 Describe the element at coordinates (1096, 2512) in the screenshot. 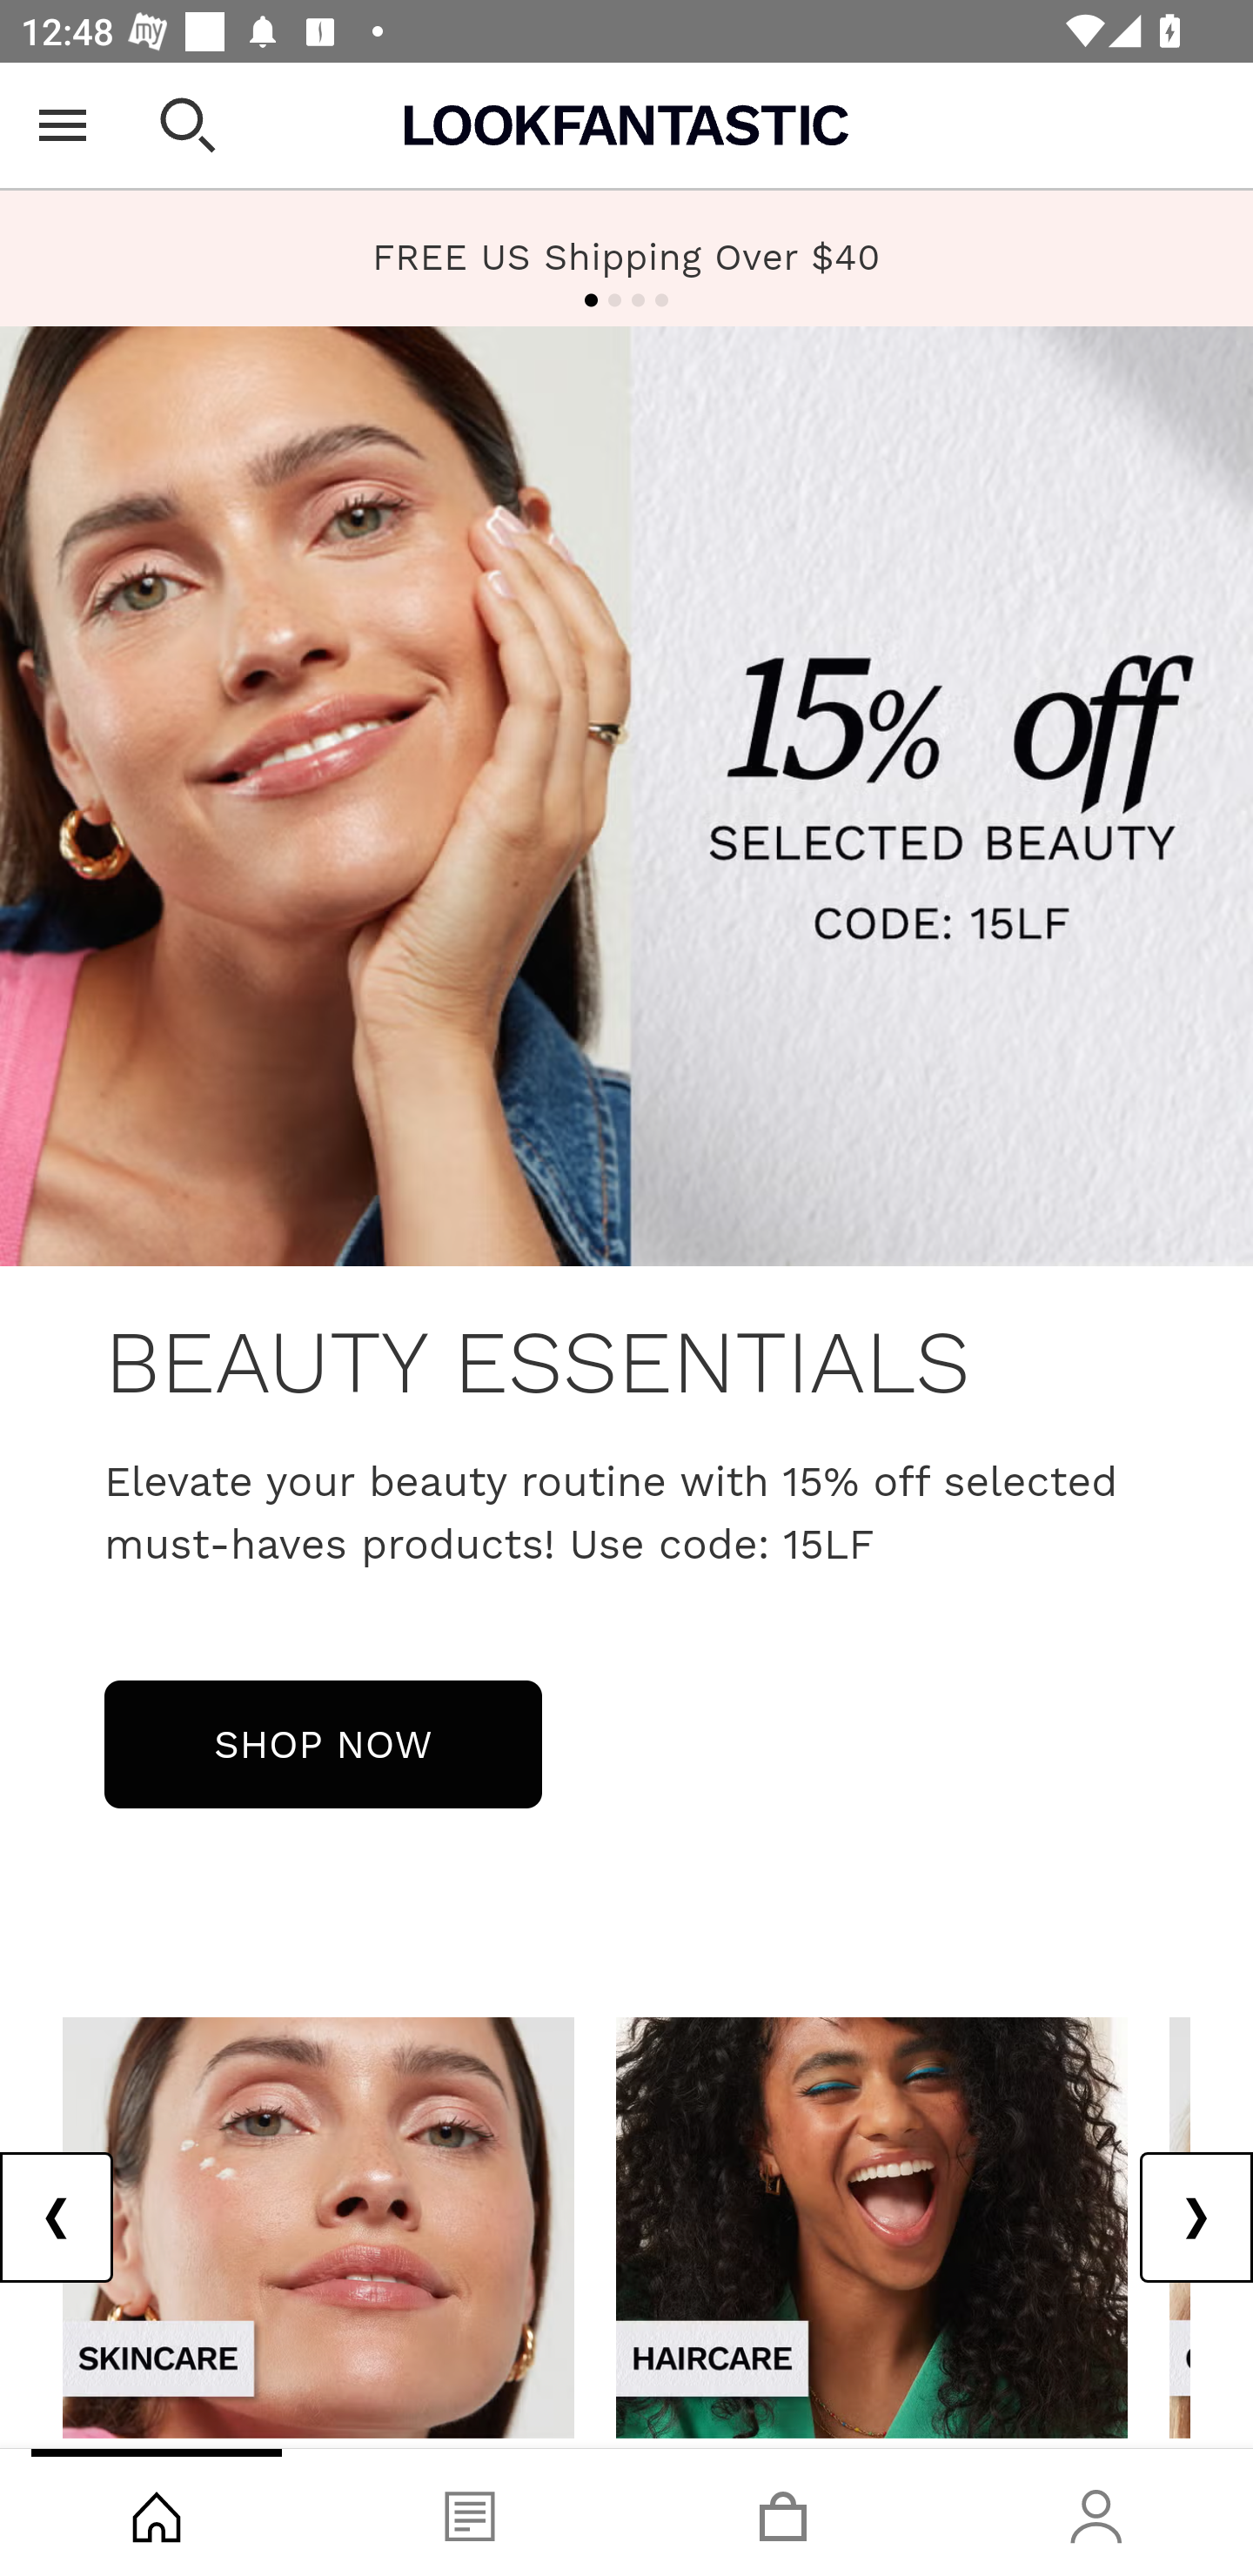

I see `Account, tab, 4 of 4` at that location.